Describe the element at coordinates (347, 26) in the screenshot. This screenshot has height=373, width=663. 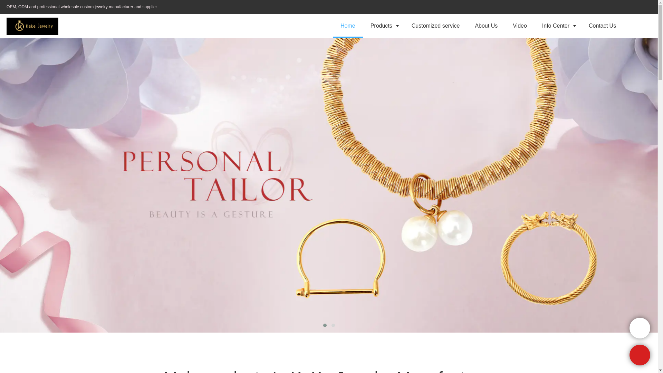
I see `Home` at that location.